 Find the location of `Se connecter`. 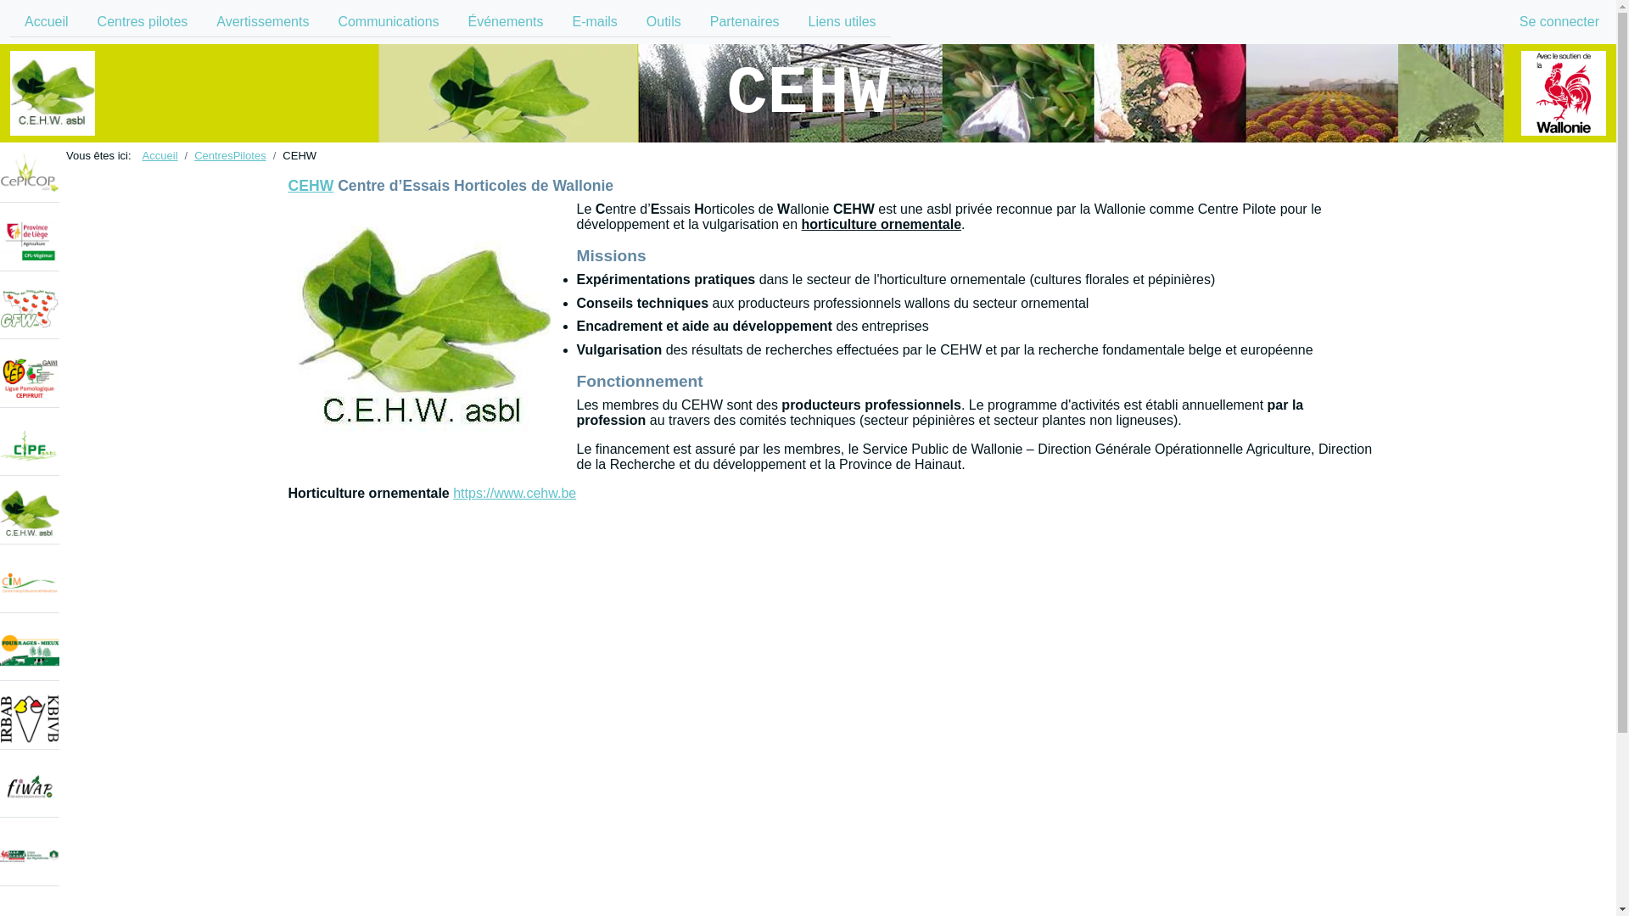

Se connecter is located at coordinates (1559, 22).